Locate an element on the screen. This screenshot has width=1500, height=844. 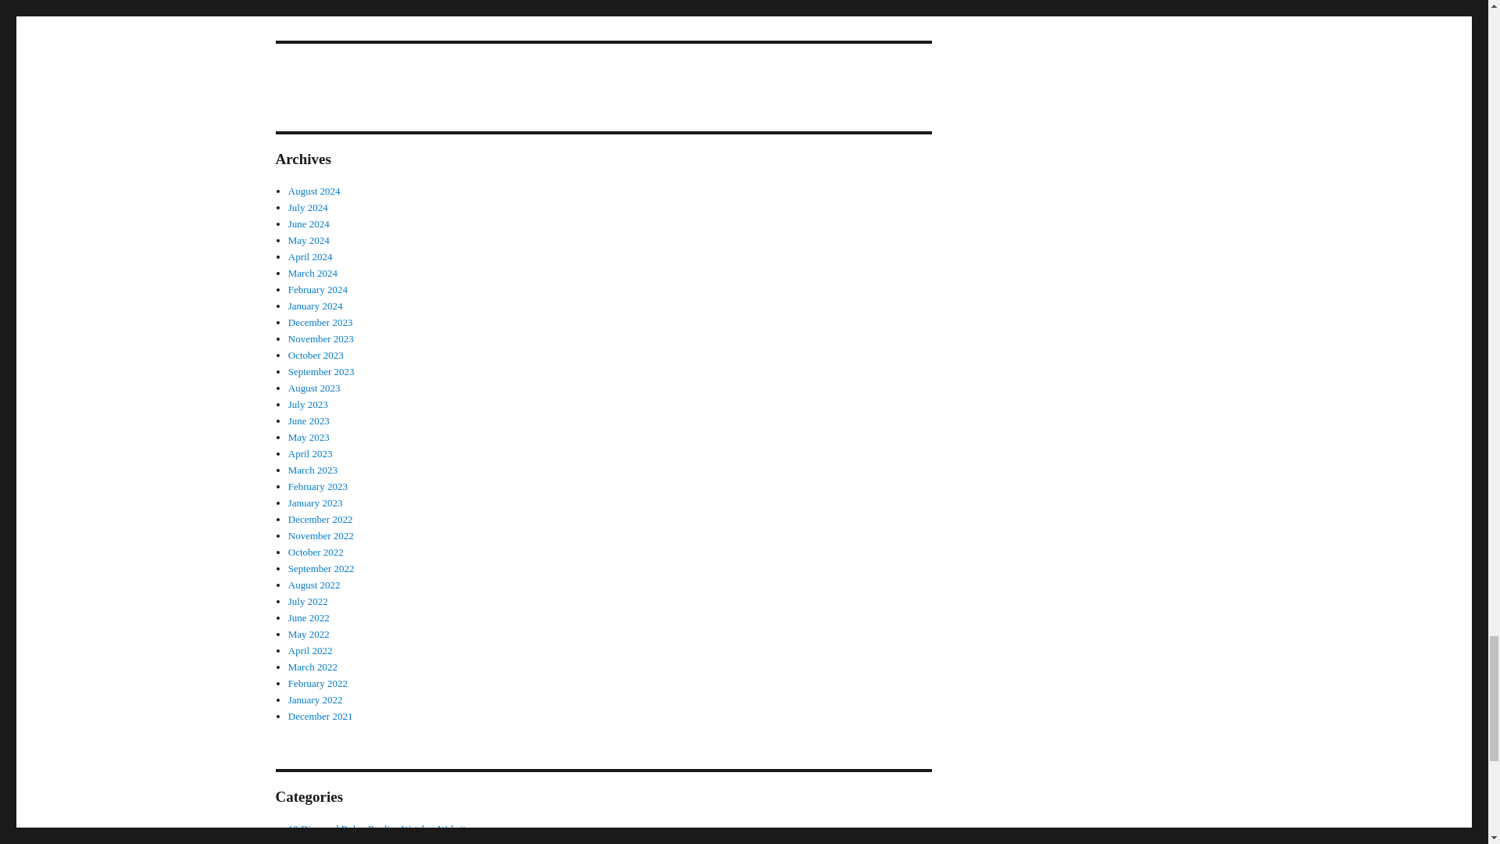
September 2022 is located at coordinates (320, 569).